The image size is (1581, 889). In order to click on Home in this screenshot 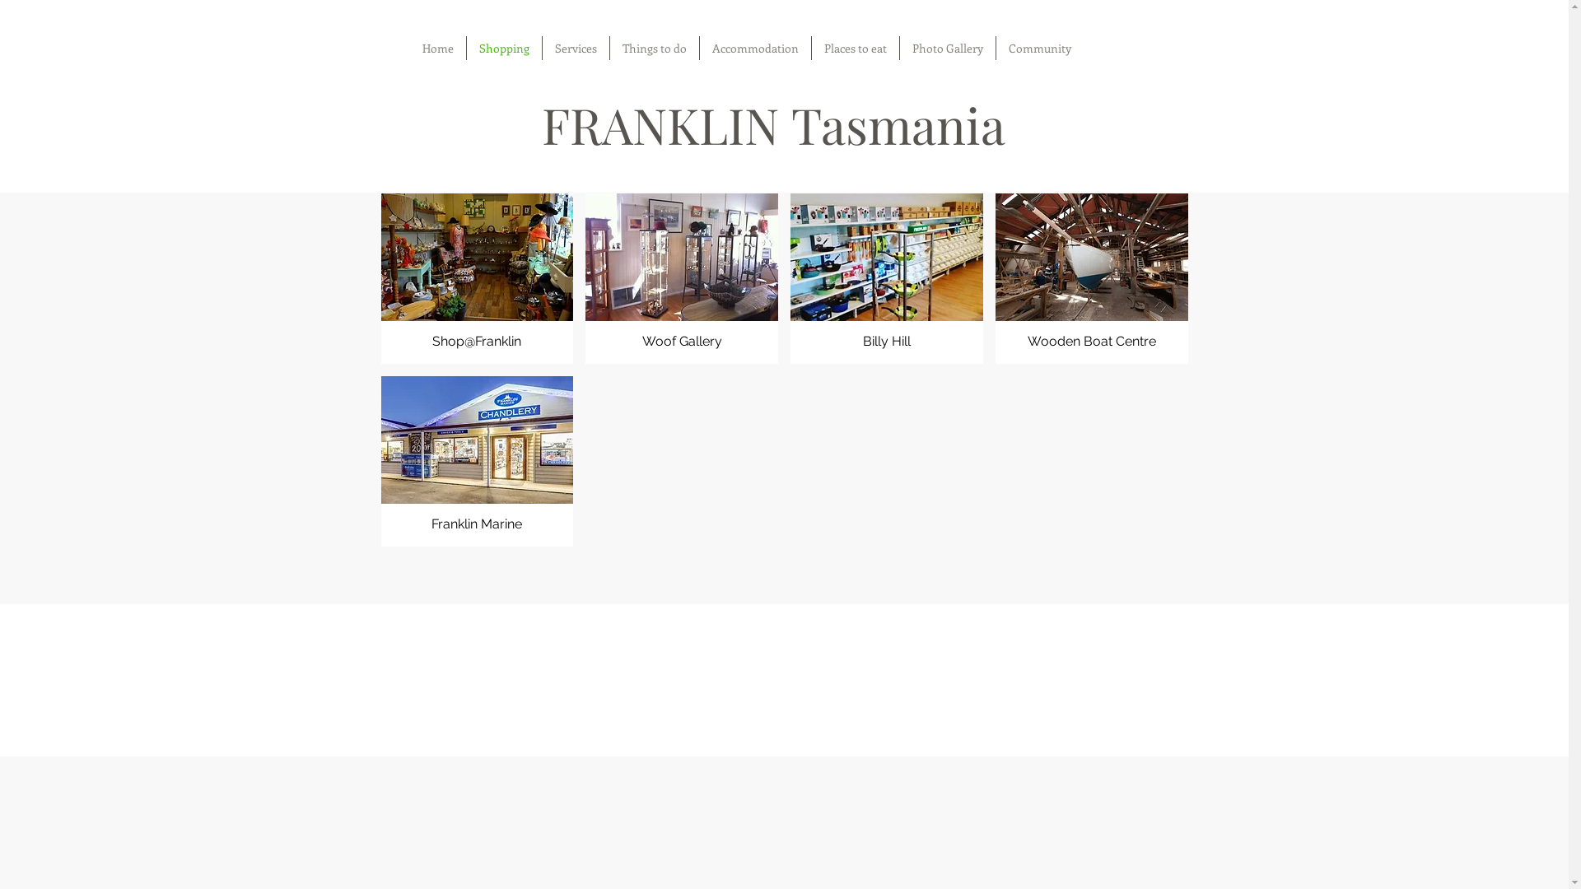, I will do `click(438, 48)`.